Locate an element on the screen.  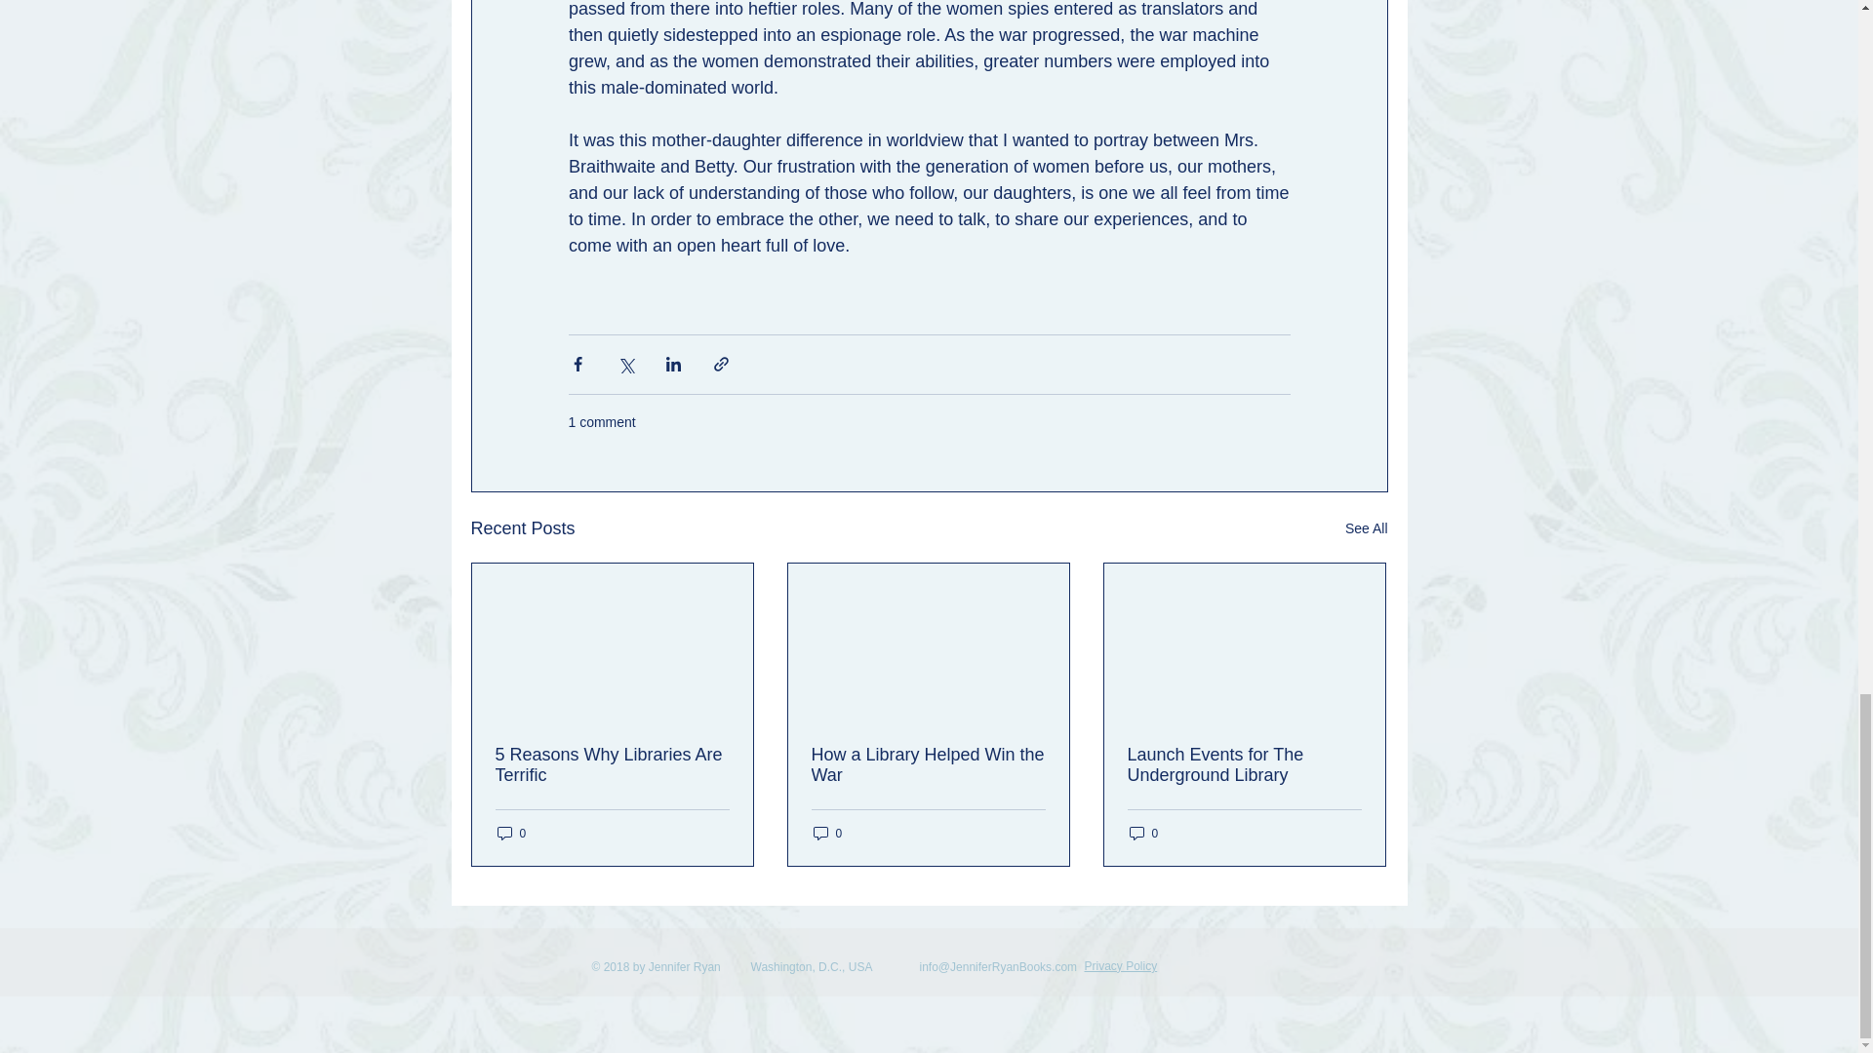
Privacy Policy is located at coordinates (1120, 965).